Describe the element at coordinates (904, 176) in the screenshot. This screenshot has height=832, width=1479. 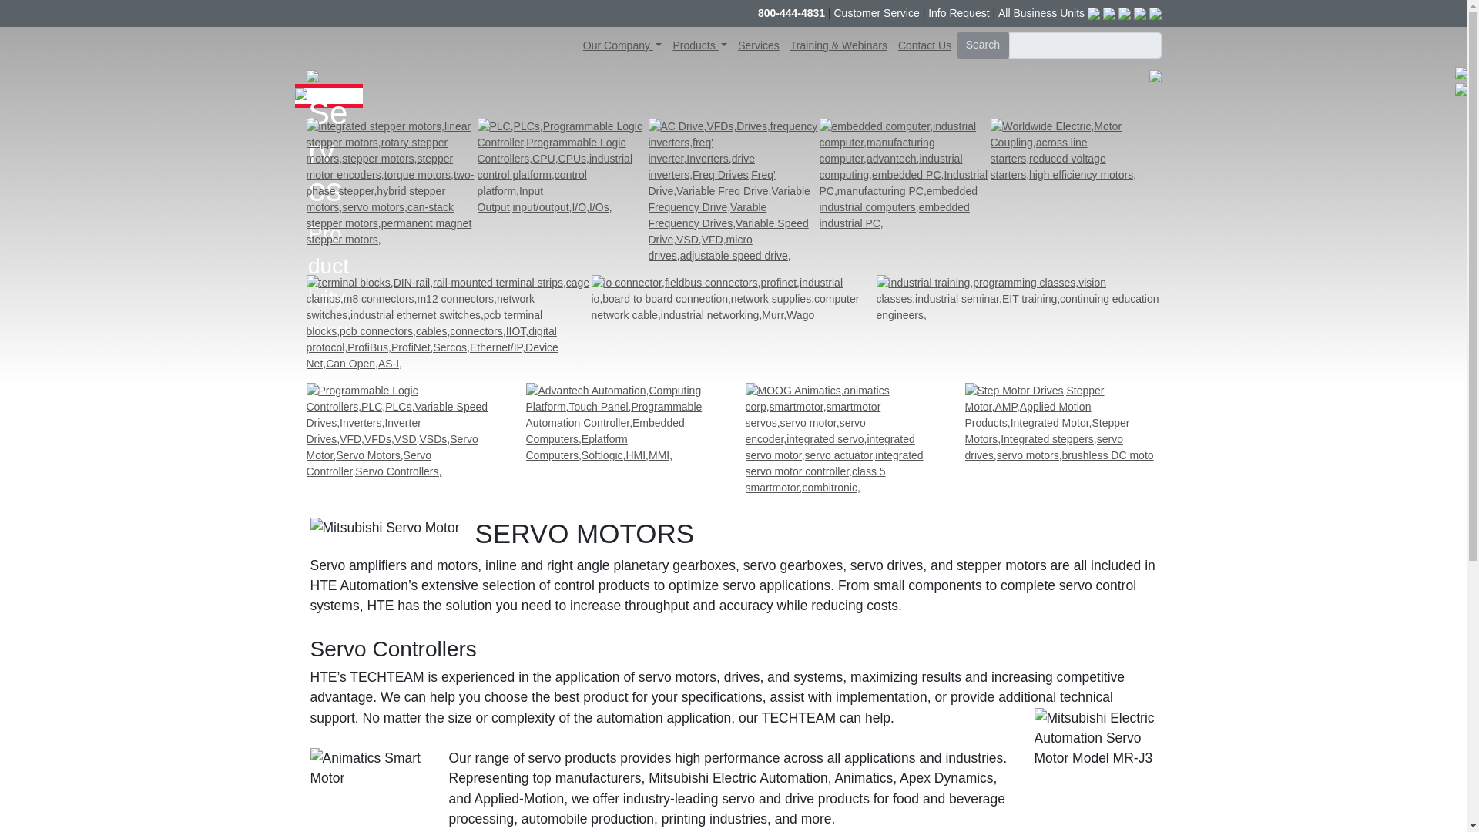
I see `Embedded Computers` at that location.